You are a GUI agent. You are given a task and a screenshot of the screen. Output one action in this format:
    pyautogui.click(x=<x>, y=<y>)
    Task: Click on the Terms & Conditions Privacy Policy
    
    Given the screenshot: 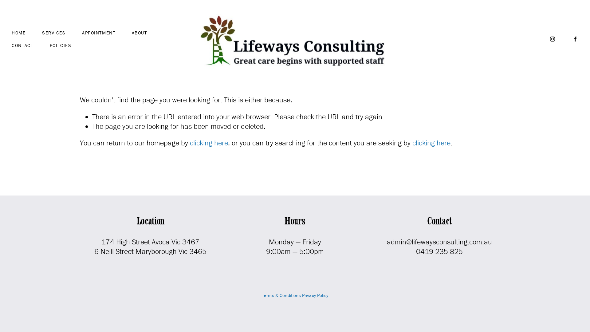 What is the action you would take?
    pyautogui.click(x=295, y=295)
    